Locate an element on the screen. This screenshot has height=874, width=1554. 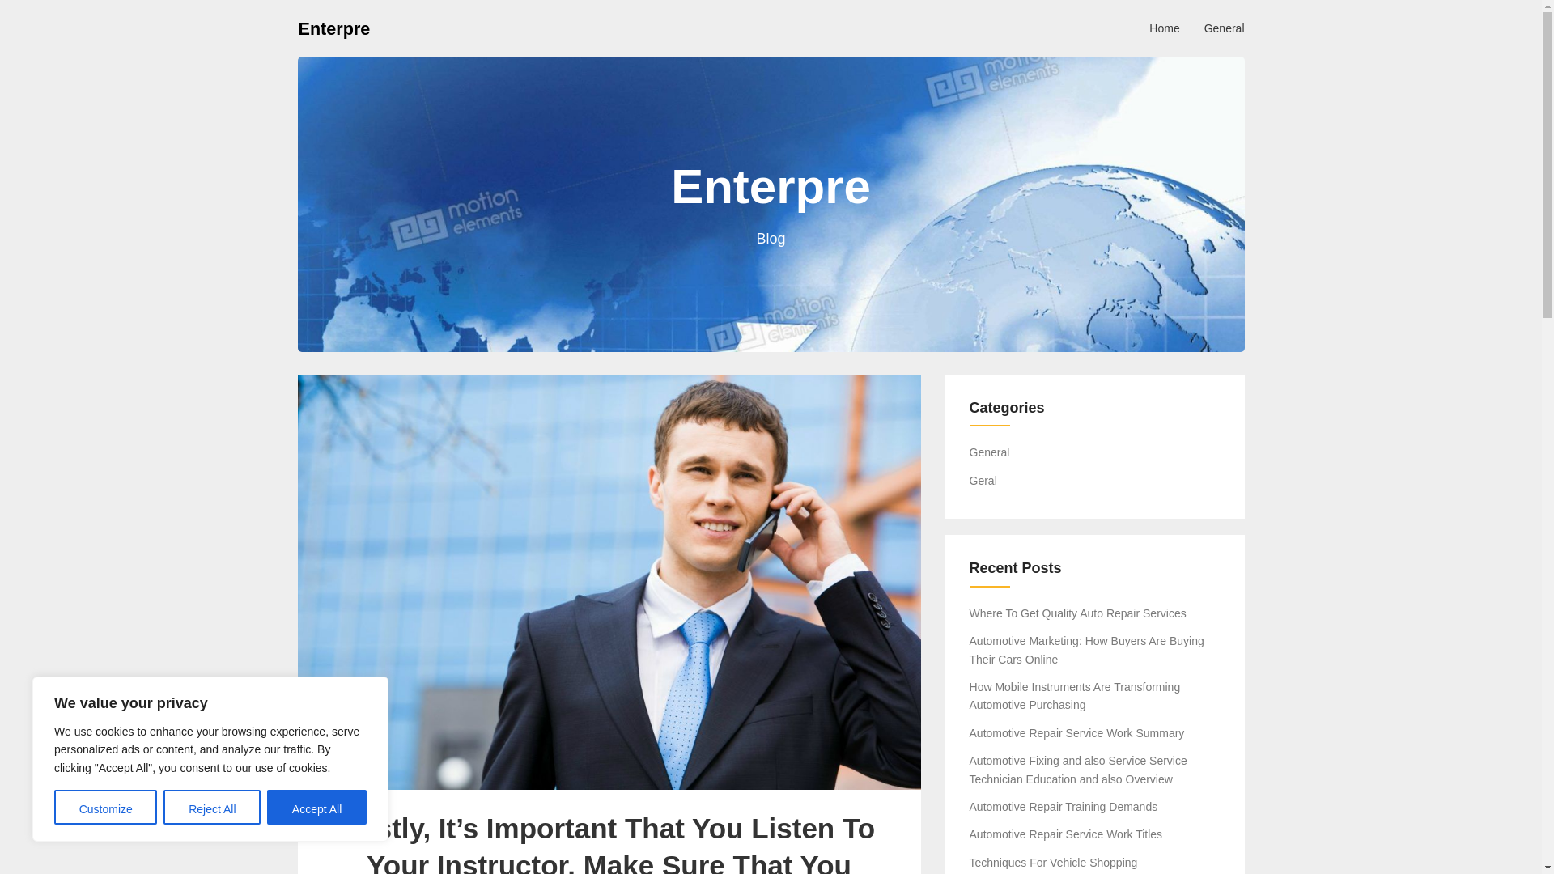
Enterpre is located at coordinates (333, 28).